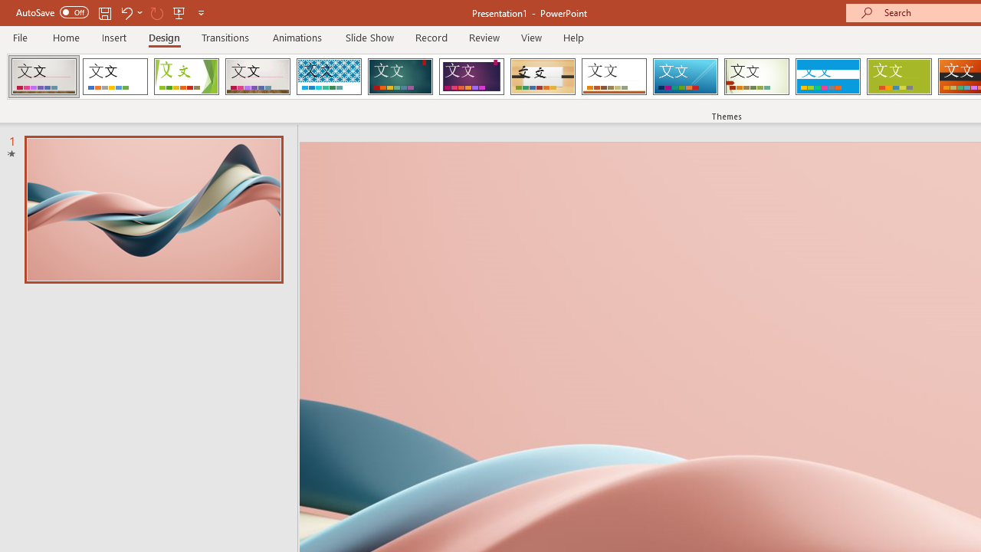  Describe the element at coordinates (471, 77) in the screenshot. I see `Ion Boardroom` at that location.